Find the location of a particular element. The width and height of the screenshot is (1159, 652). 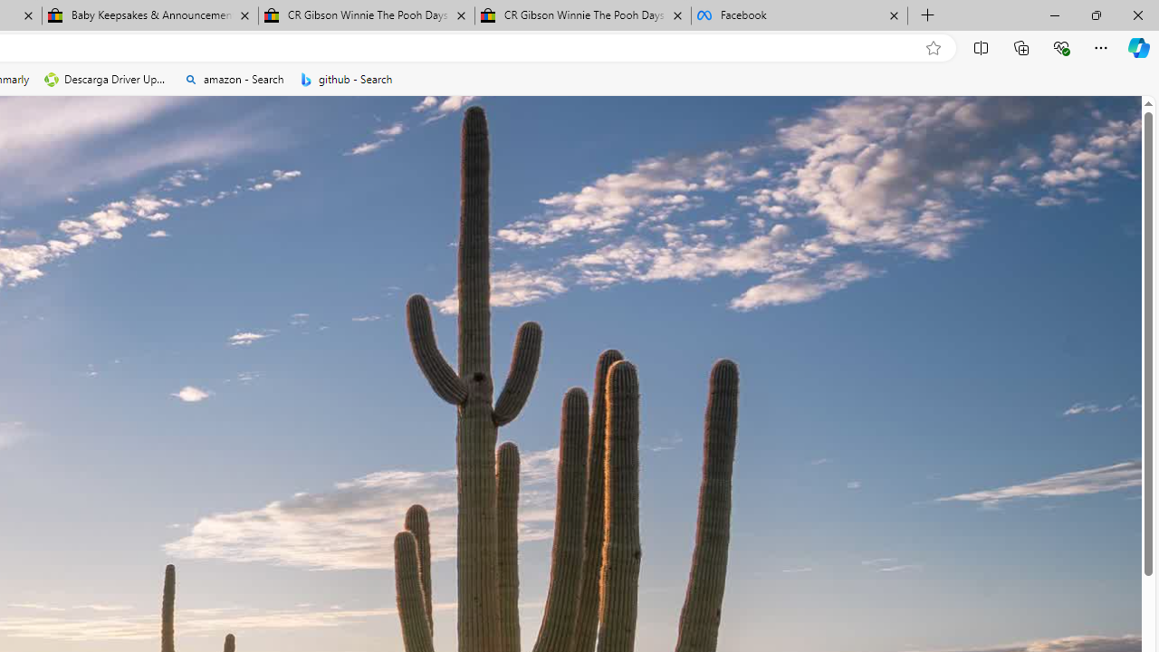

Class: weather-current-precipitation-glyph is located at coordinates (647, 492).